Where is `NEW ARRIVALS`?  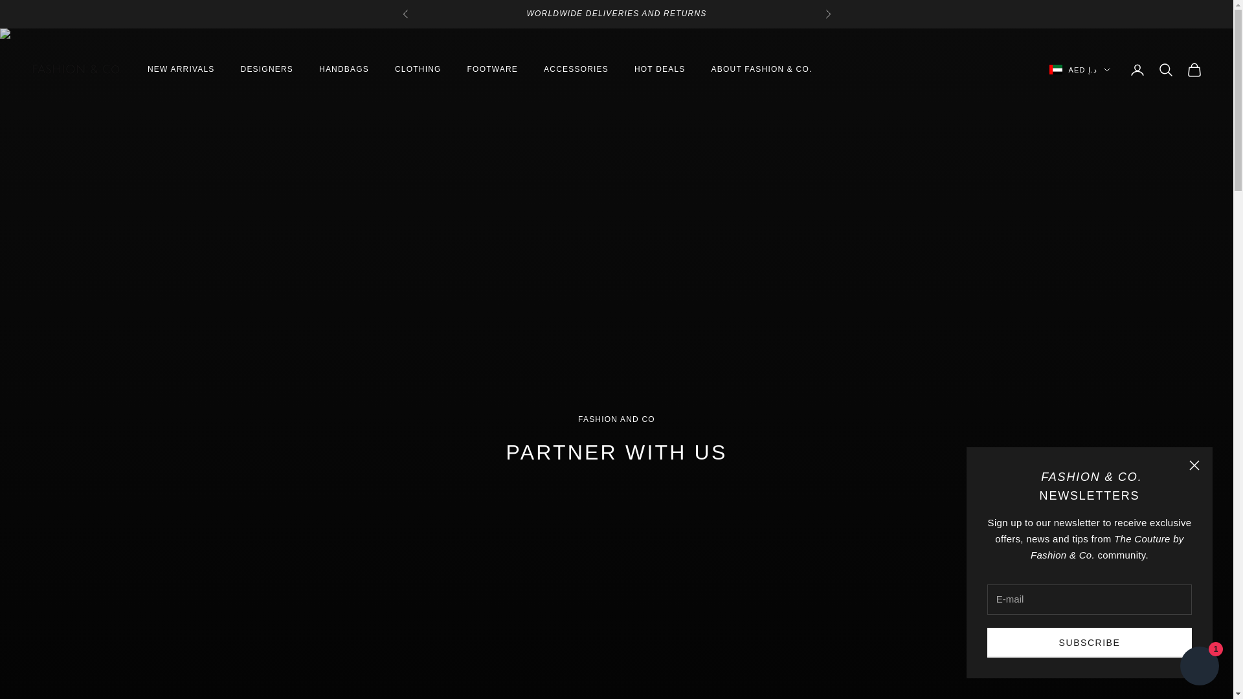 NEW ARRIVALS is located at coordinates (181, 69).